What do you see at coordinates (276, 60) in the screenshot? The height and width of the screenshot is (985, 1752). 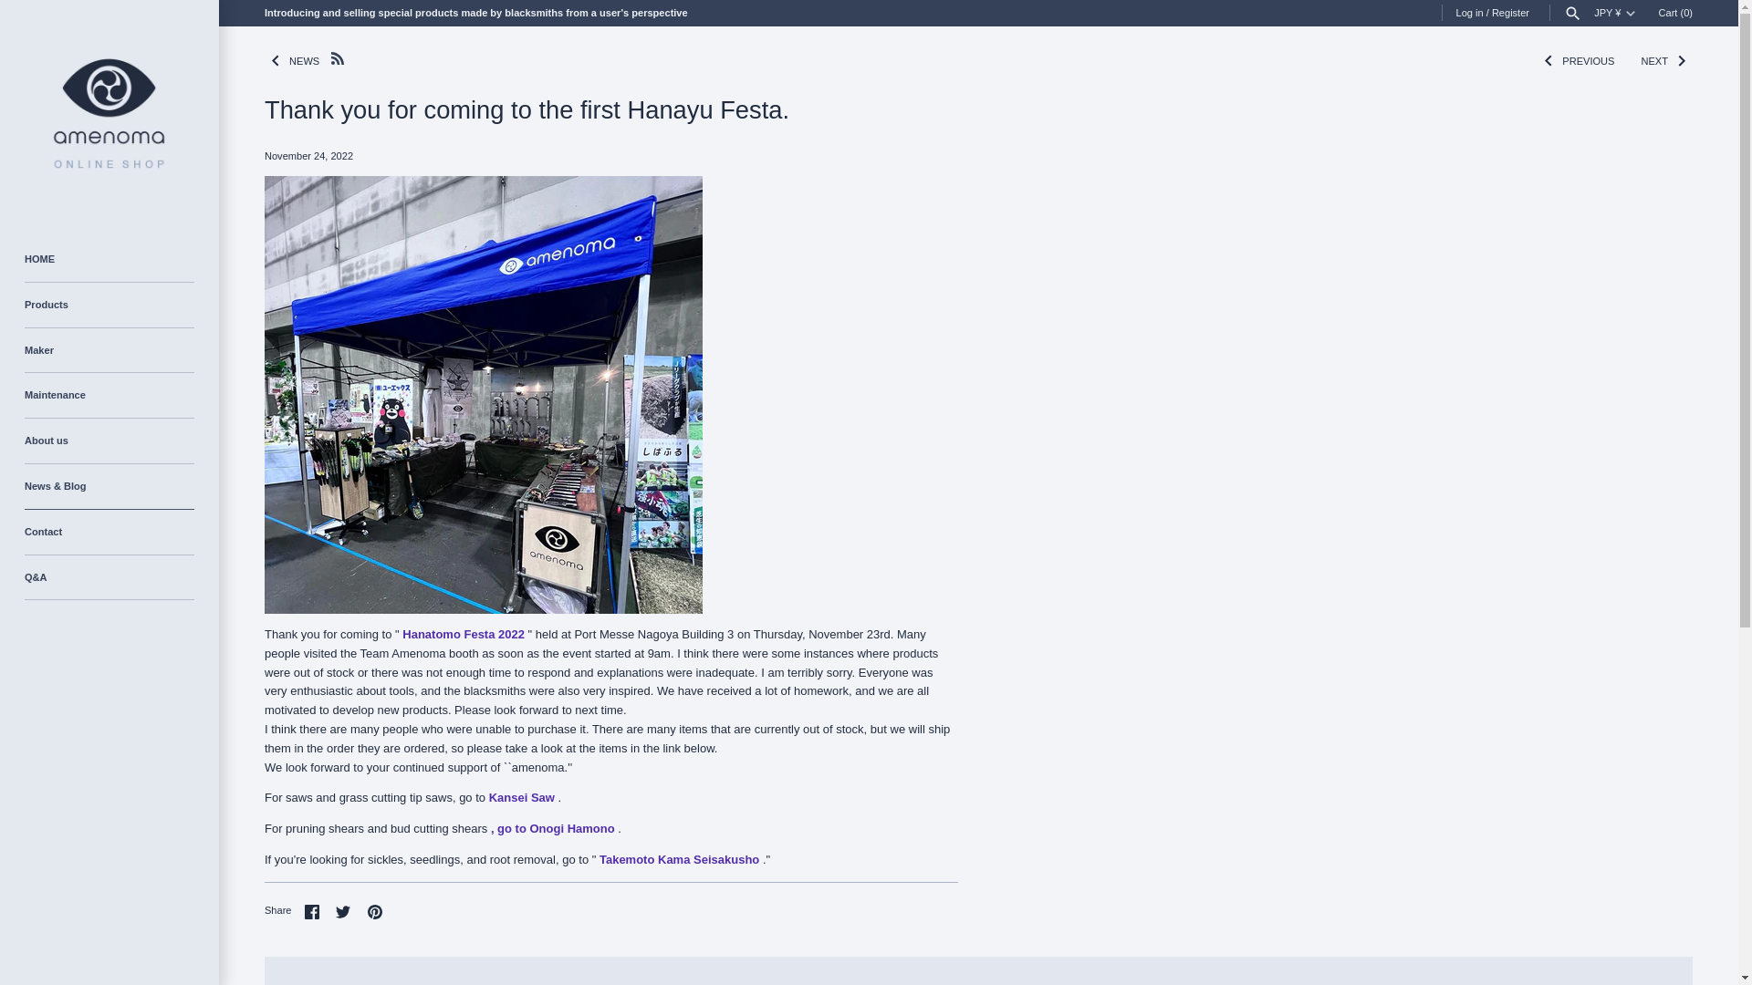 I see `LEFT` at bounding box center [276, 60].